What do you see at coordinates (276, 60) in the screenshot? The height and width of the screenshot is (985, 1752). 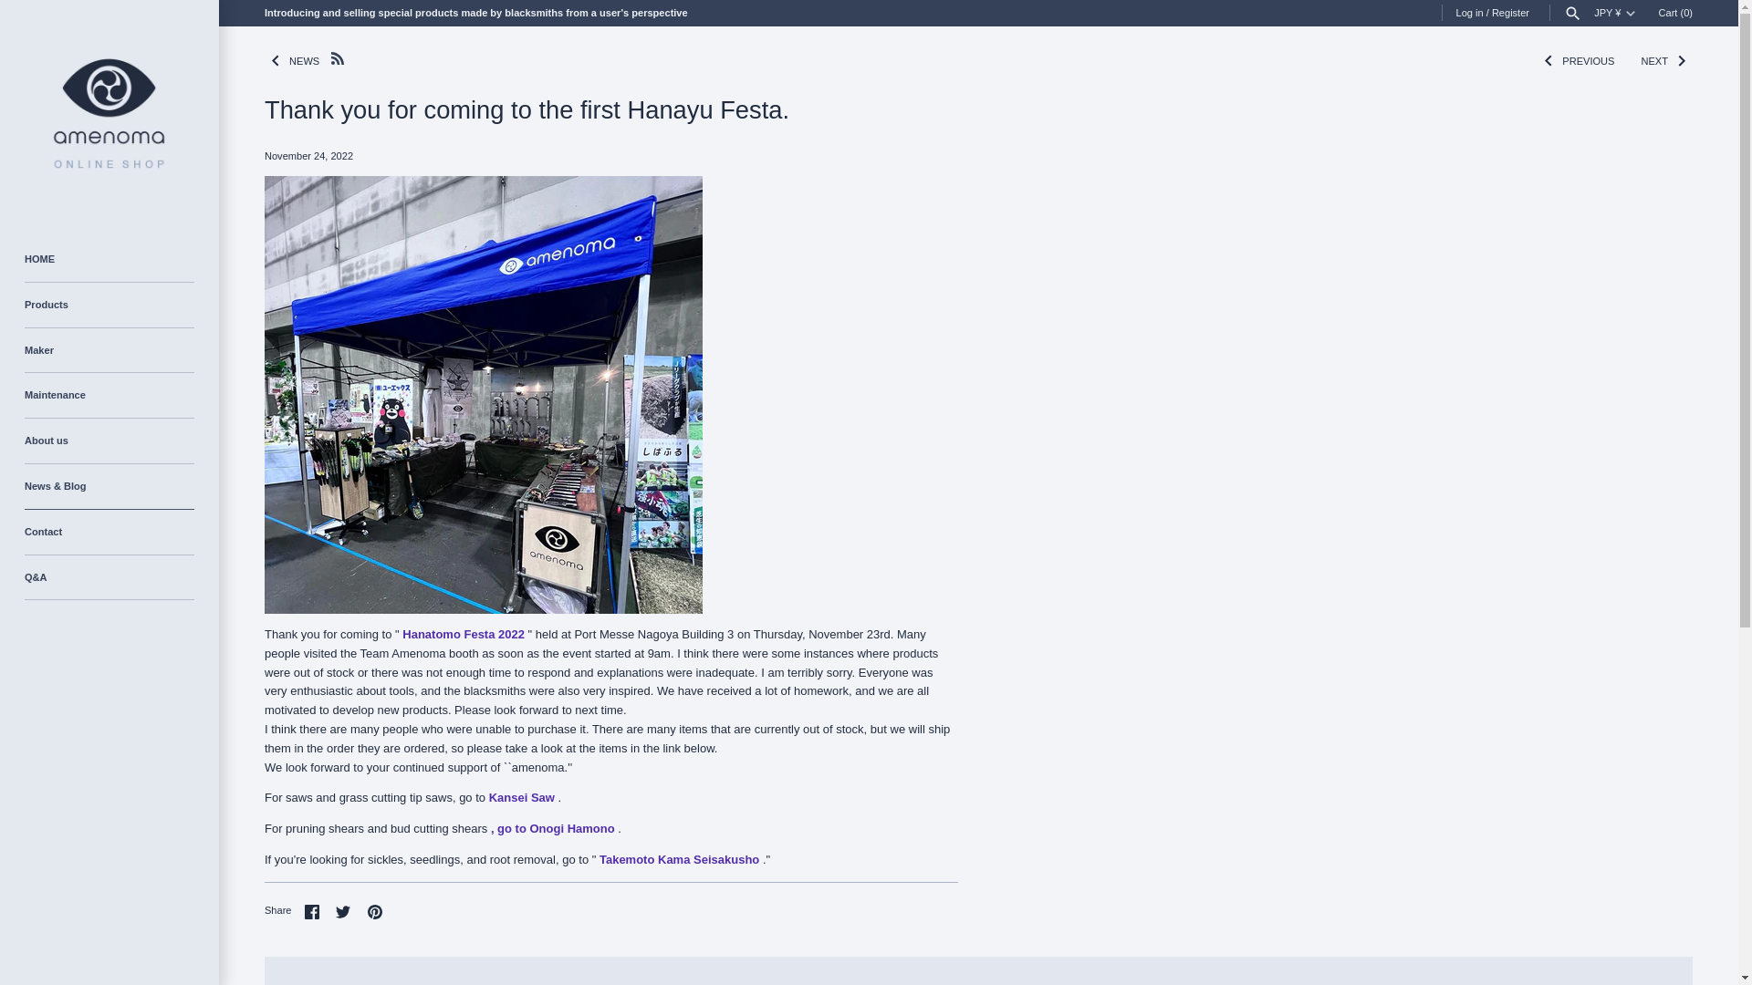 I see `LEFT` at bounding box center [276, 60].